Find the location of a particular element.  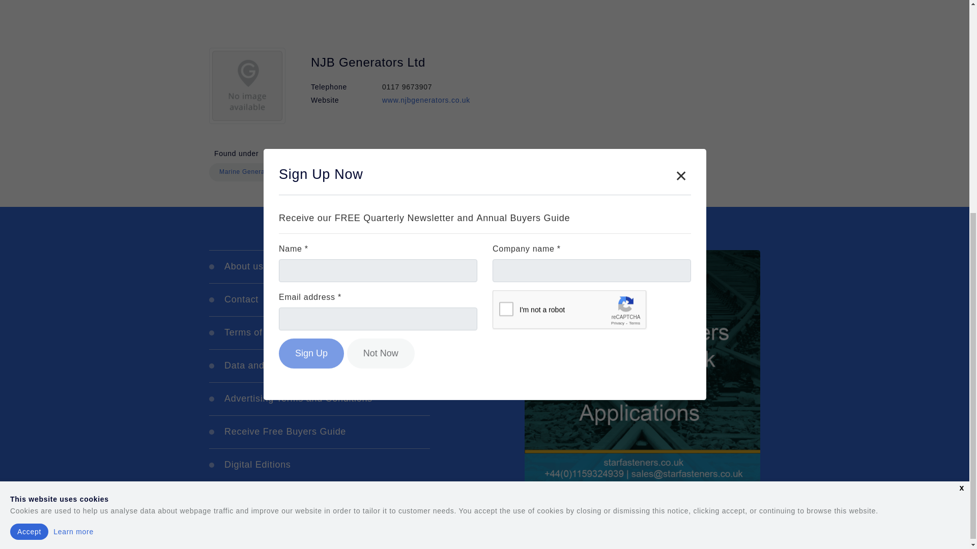

Sign Up is located at coordinates (311, 11).